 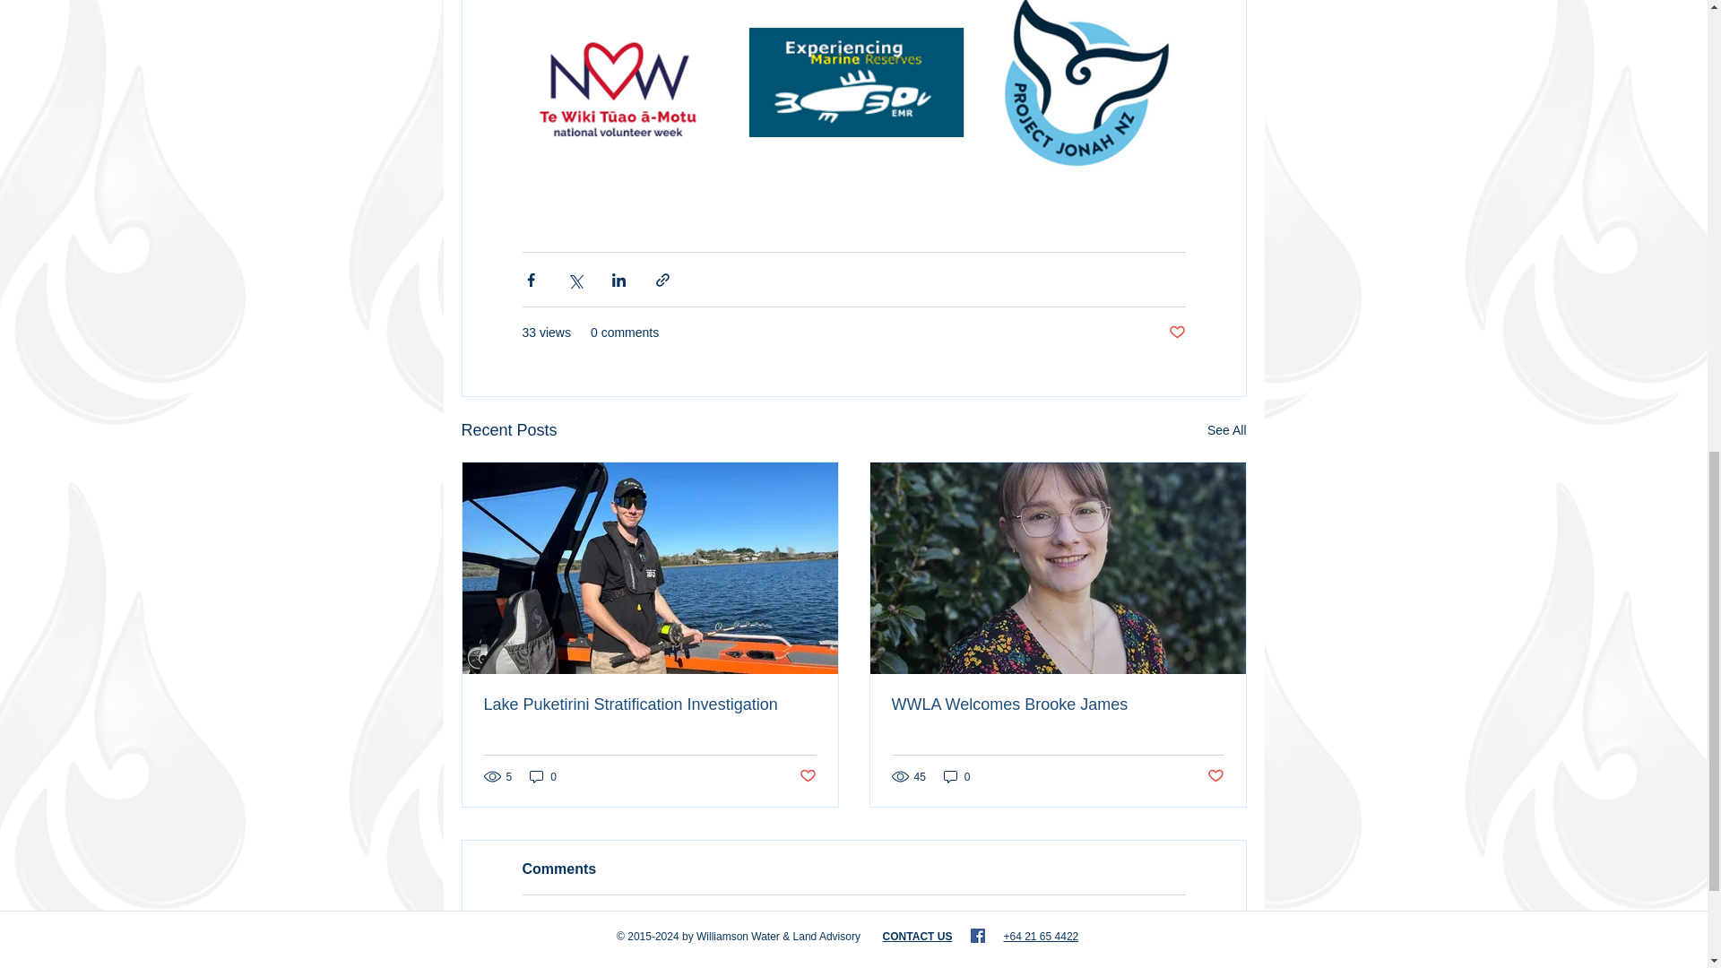 I want to click on See All, so click(x=1226, y=430).